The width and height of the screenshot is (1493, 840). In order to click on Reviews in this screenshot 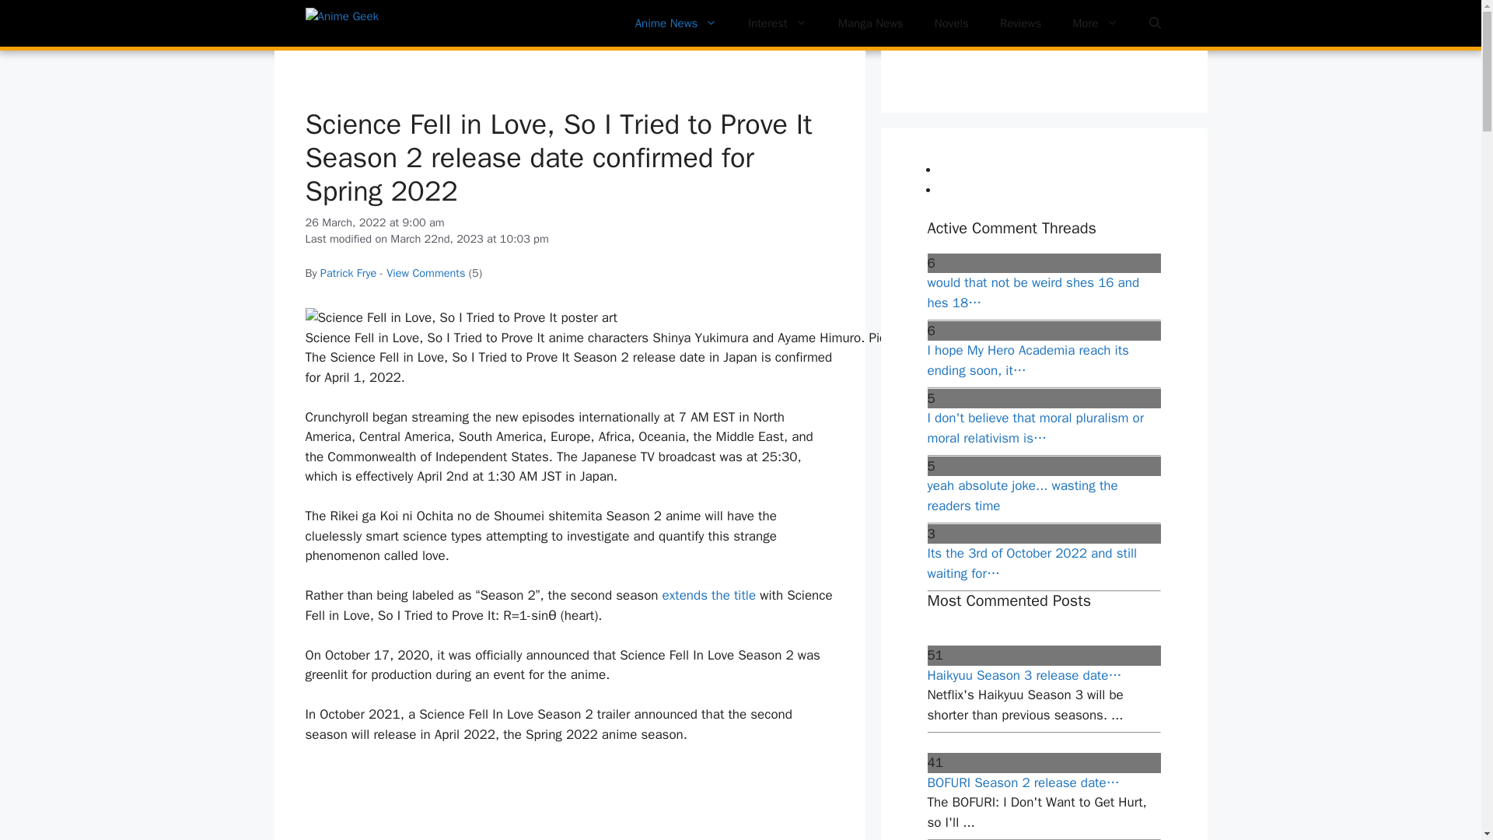, I will do `click(1020, 23)`.